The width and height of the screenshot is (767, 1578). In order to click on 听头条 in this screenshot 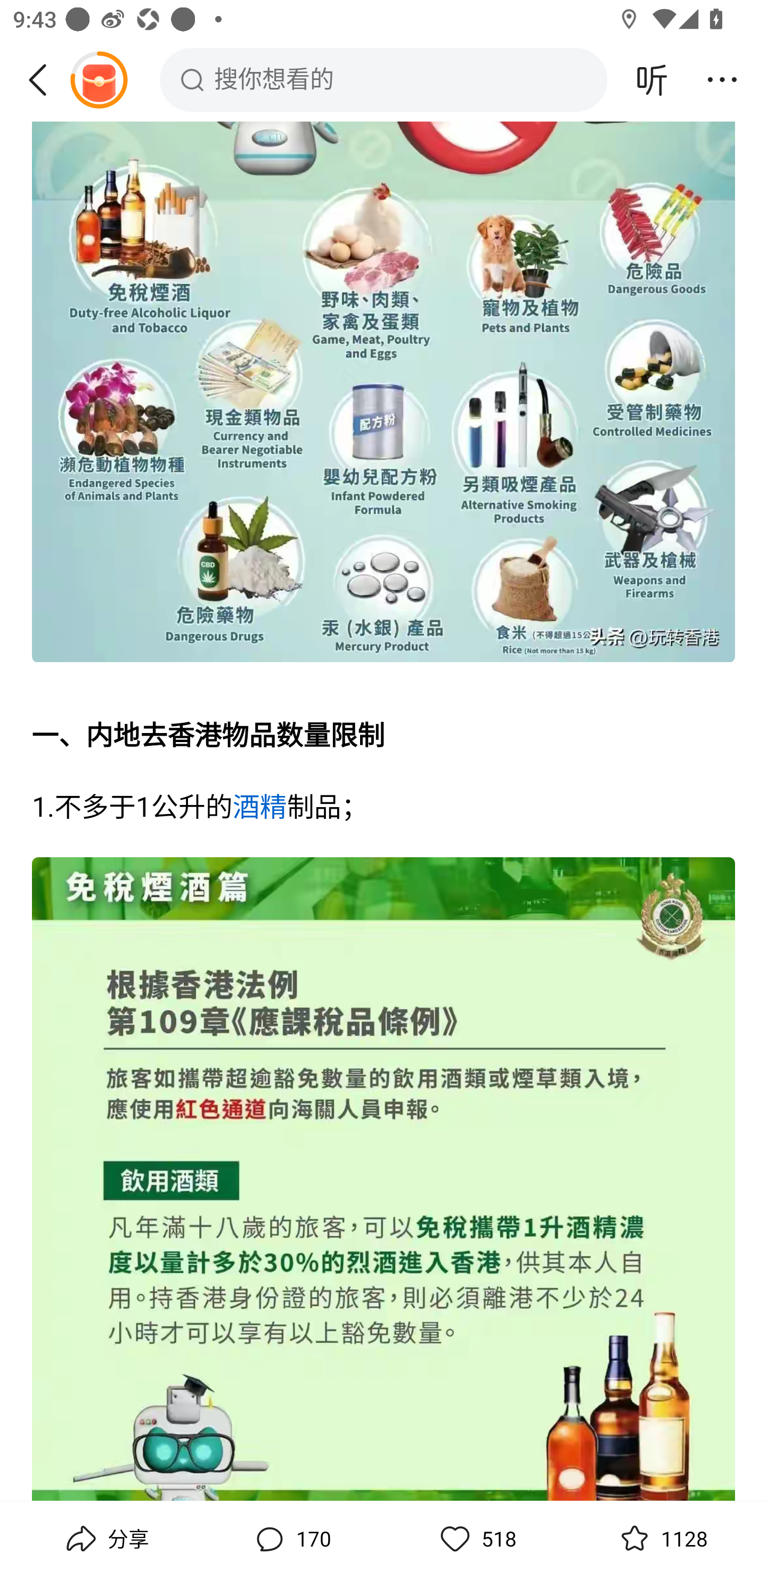, I will do `click(652, 79)`.